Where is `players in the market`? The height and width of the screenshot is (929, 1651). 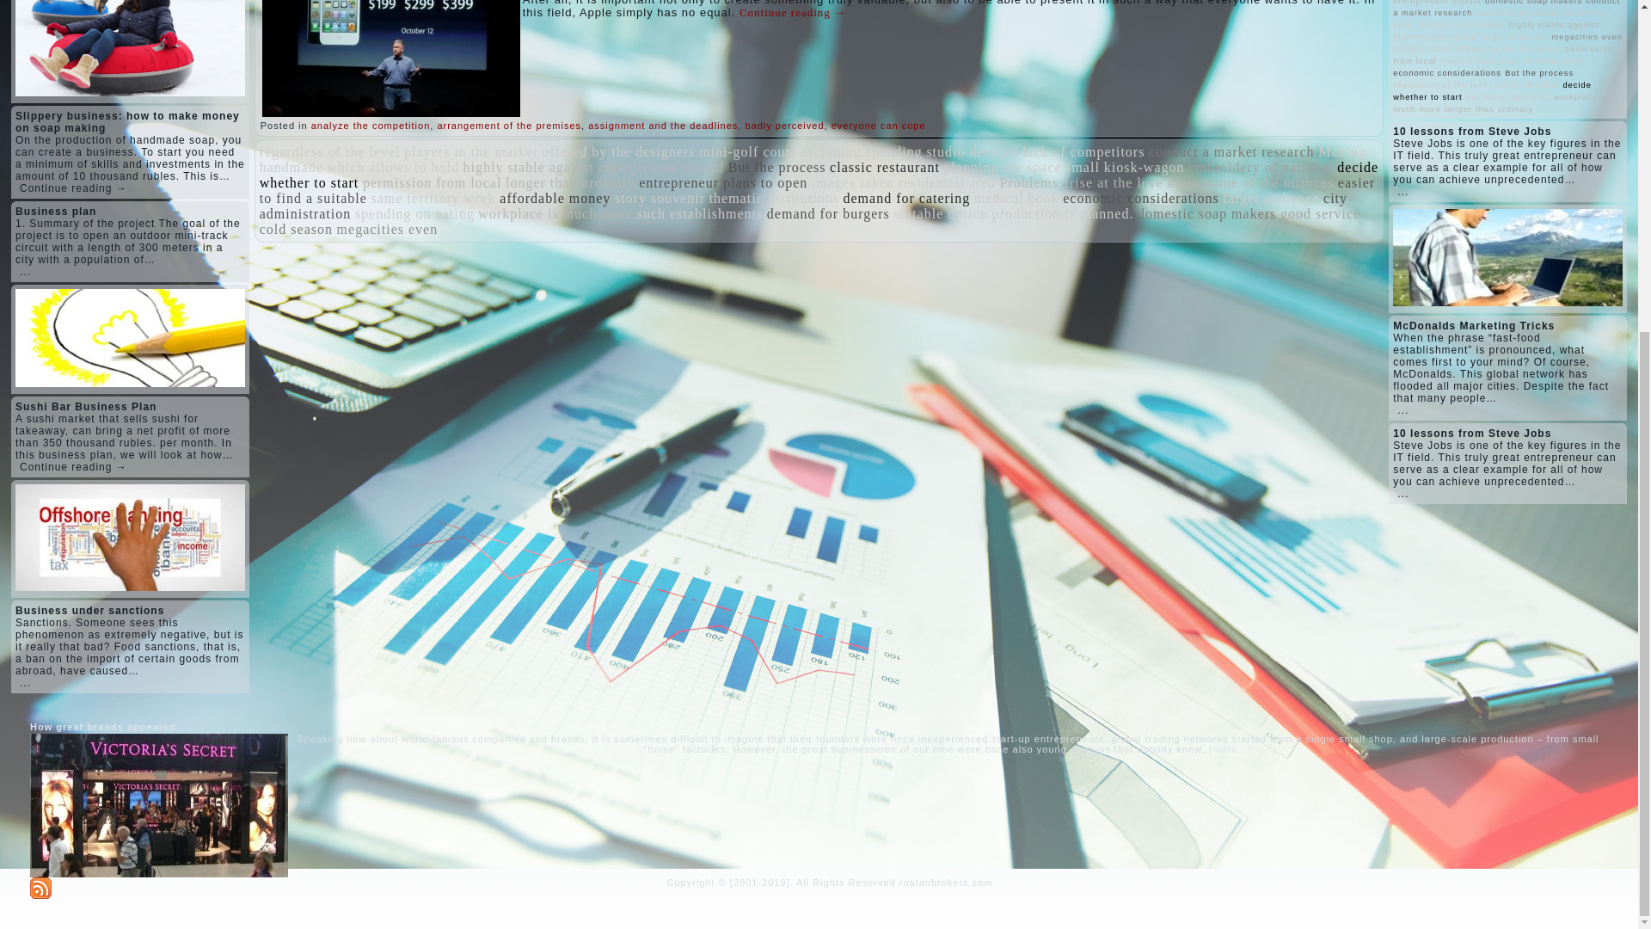
players in the market is located at coordinates (471, 151).